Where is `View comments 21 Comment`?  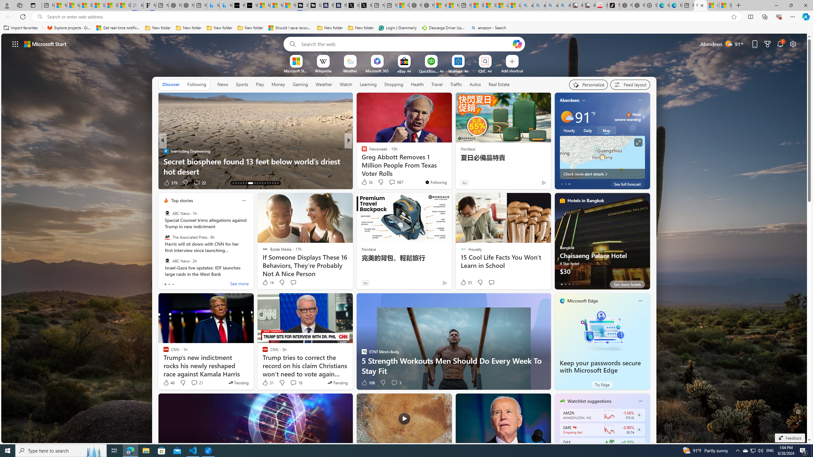 View comments 21 Comment is located at coordinates (194, 383).